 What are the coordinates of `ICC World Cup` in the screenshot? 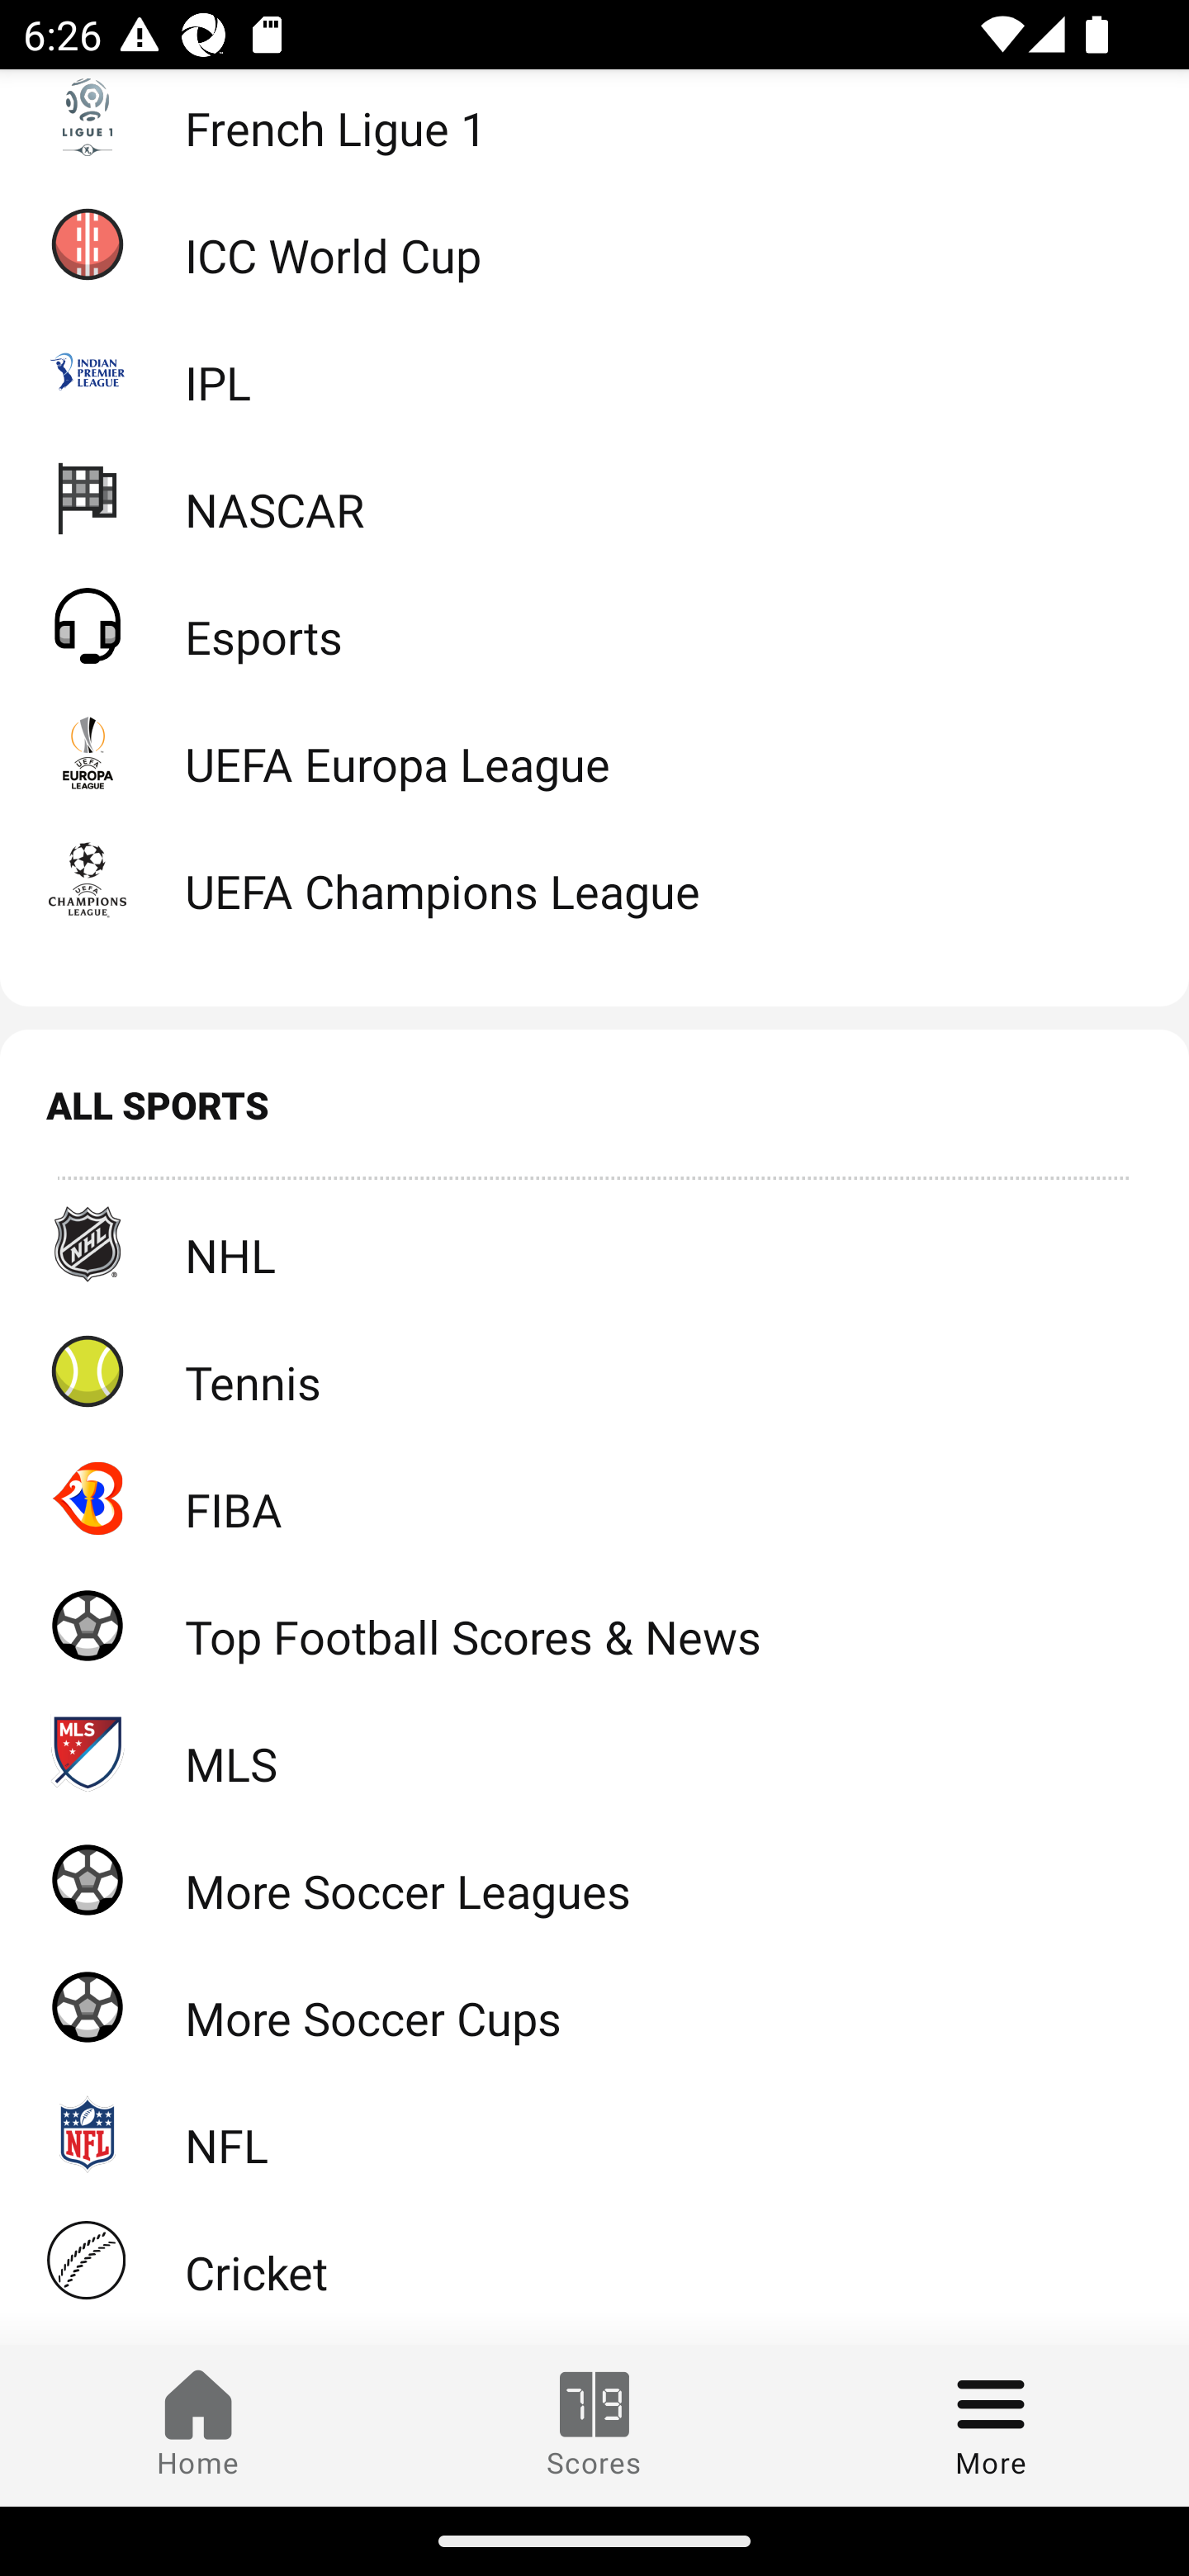 It's located at (594, 243).